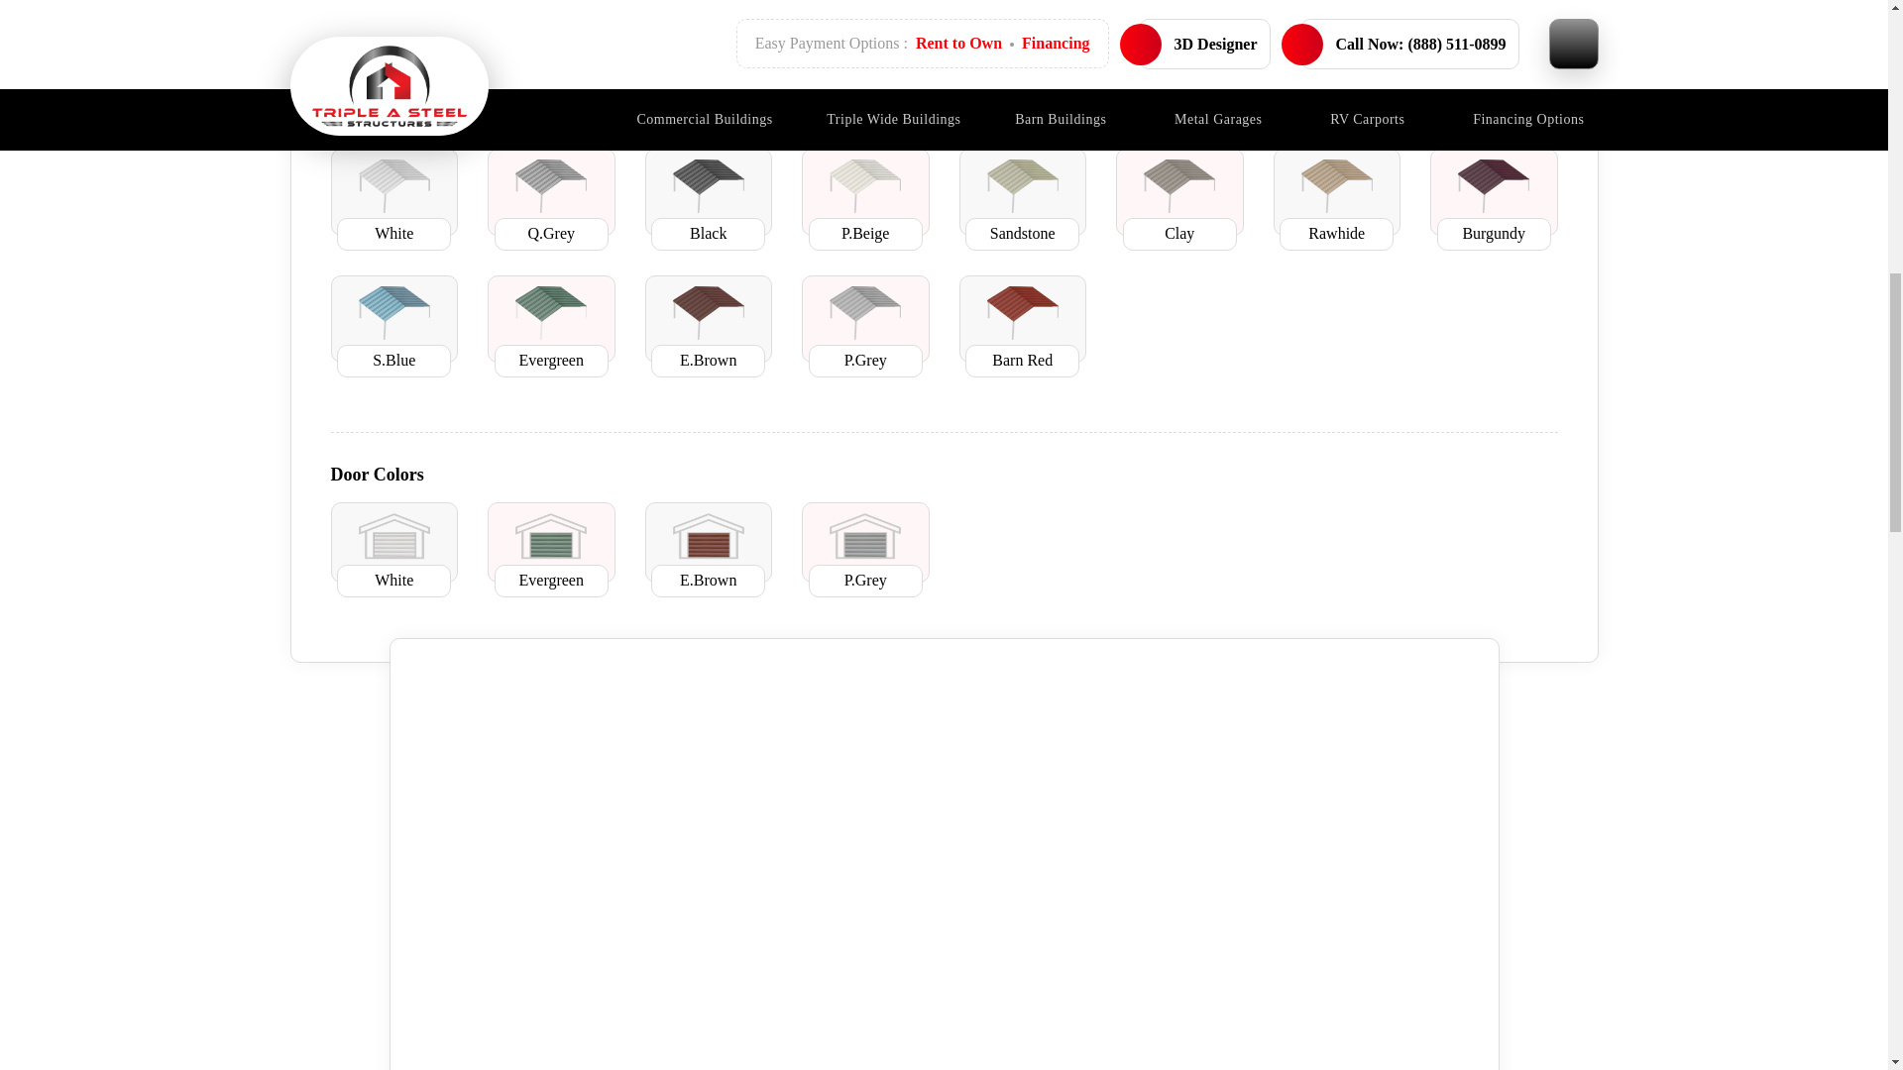  I want to click on Beige, so click(864, 185).